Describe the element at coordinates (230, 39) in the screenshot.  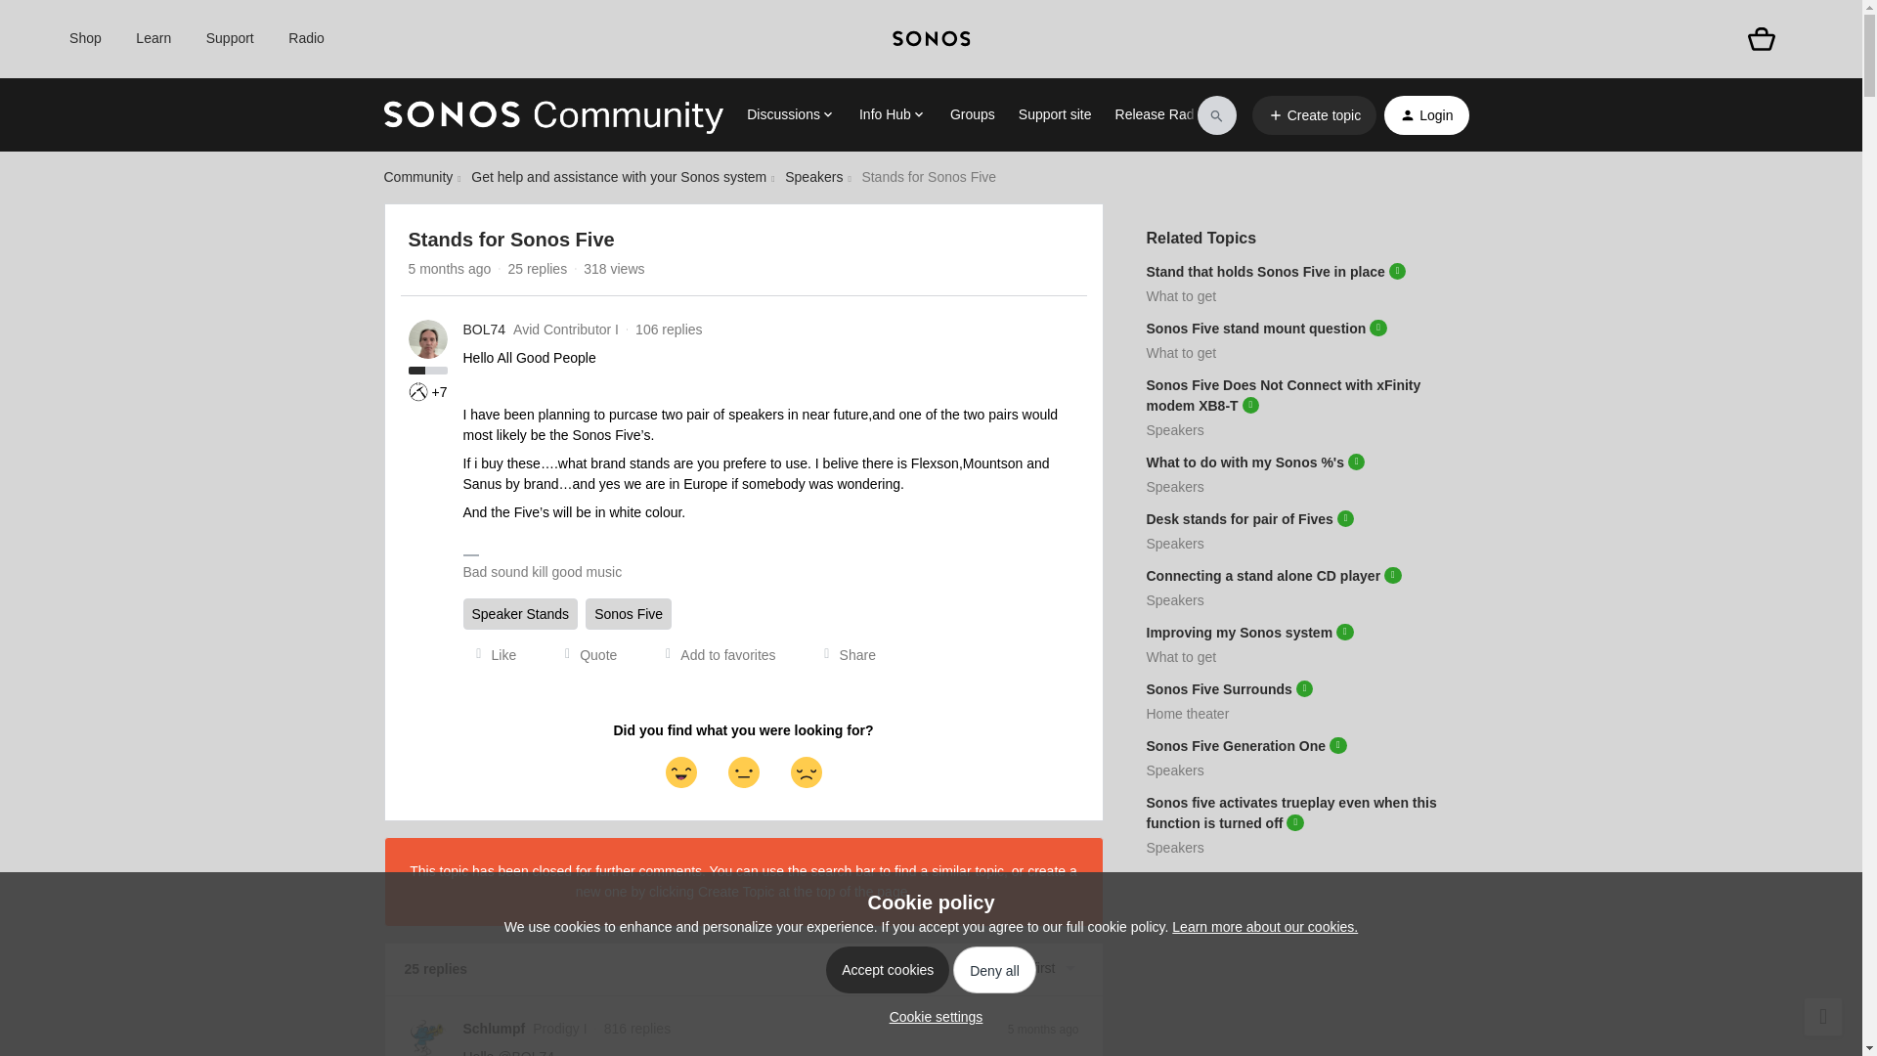
I see `Support` at that location.